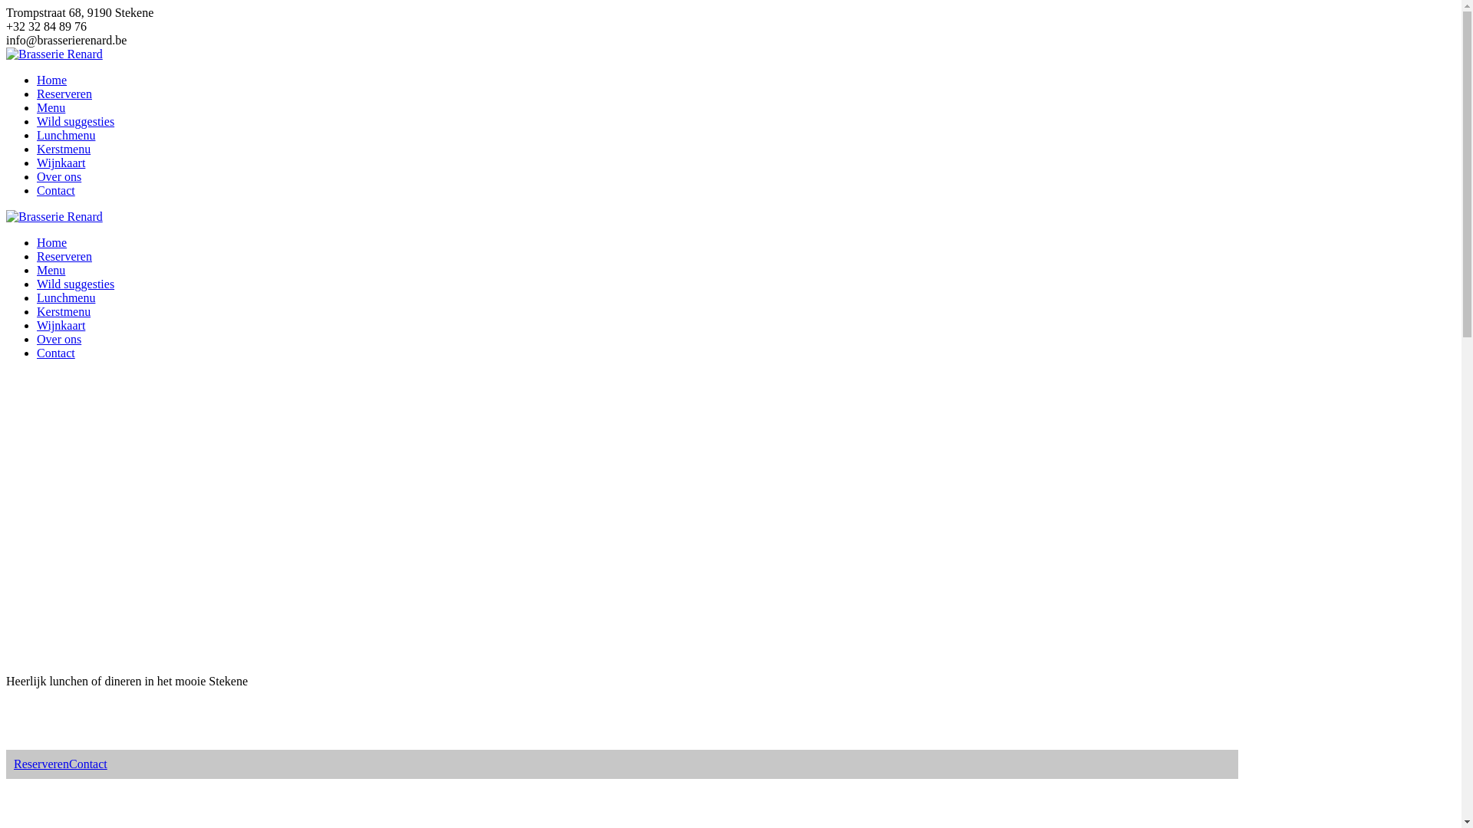 This screenshot has width=1473, height=828. I want to click on Home, so click(52, 242).